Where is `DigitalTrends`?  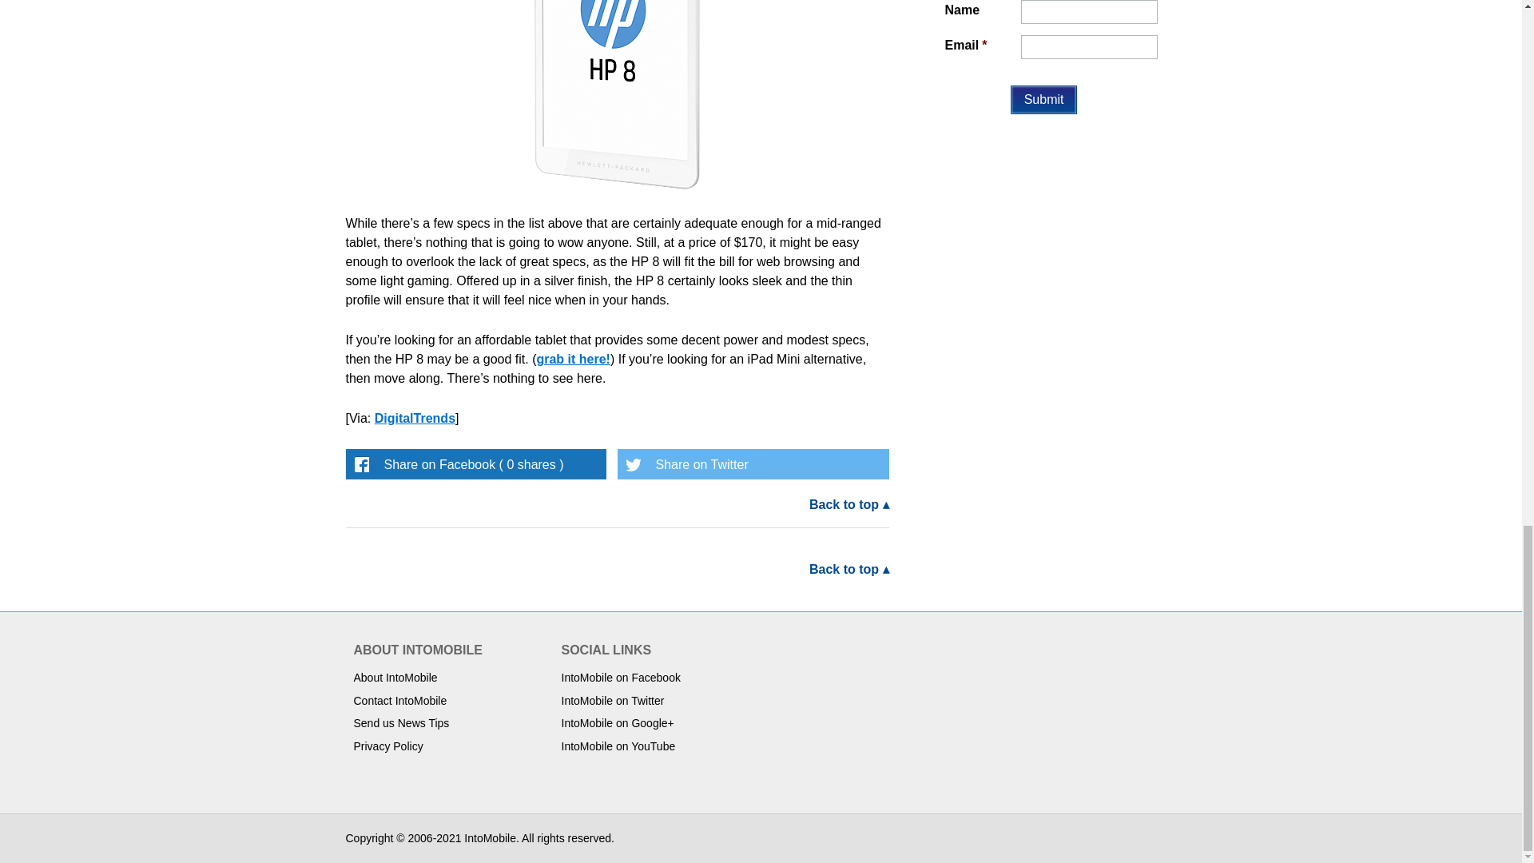
DigitalTrends is located at coordinates (415, 419).